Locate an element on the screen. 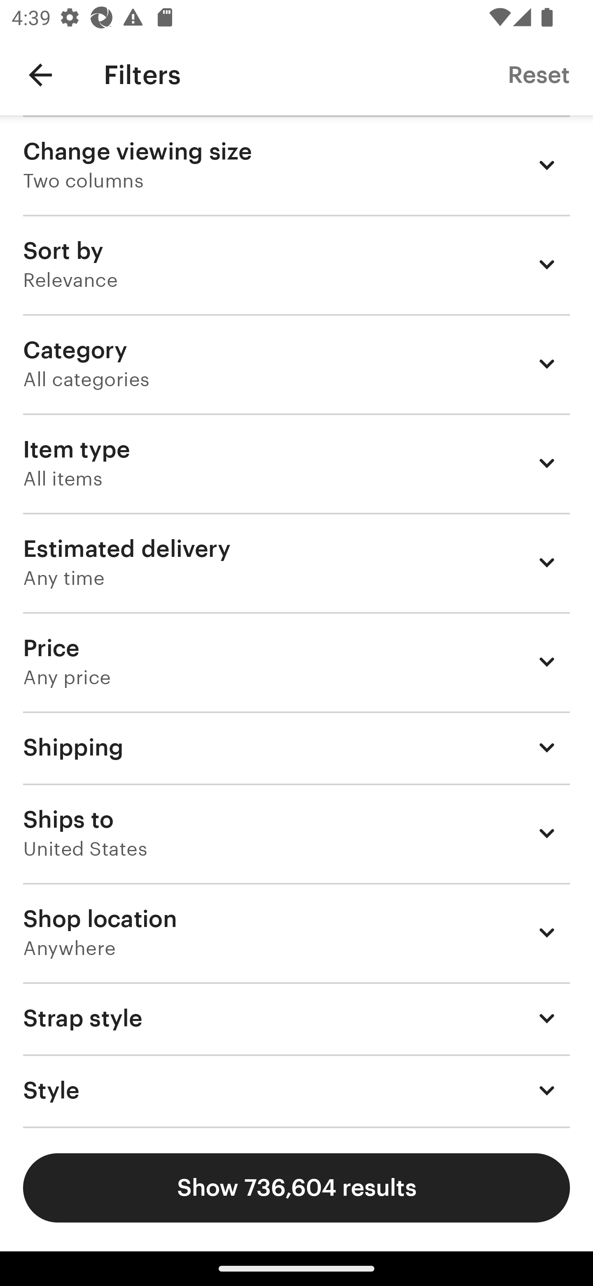  Shop location Anywhere is located at coordinates (296, 933).